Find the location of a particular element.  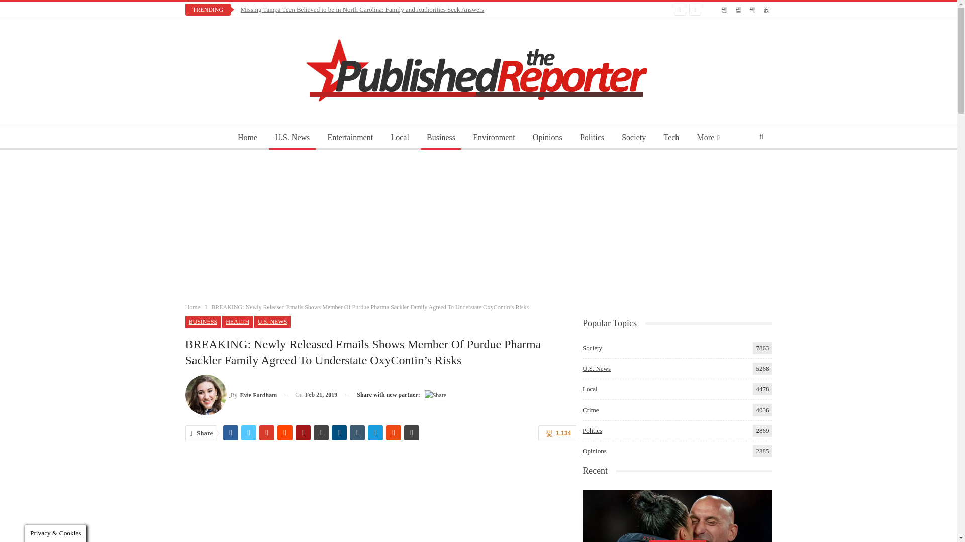

Opinions is located at coordinates (547, 138).